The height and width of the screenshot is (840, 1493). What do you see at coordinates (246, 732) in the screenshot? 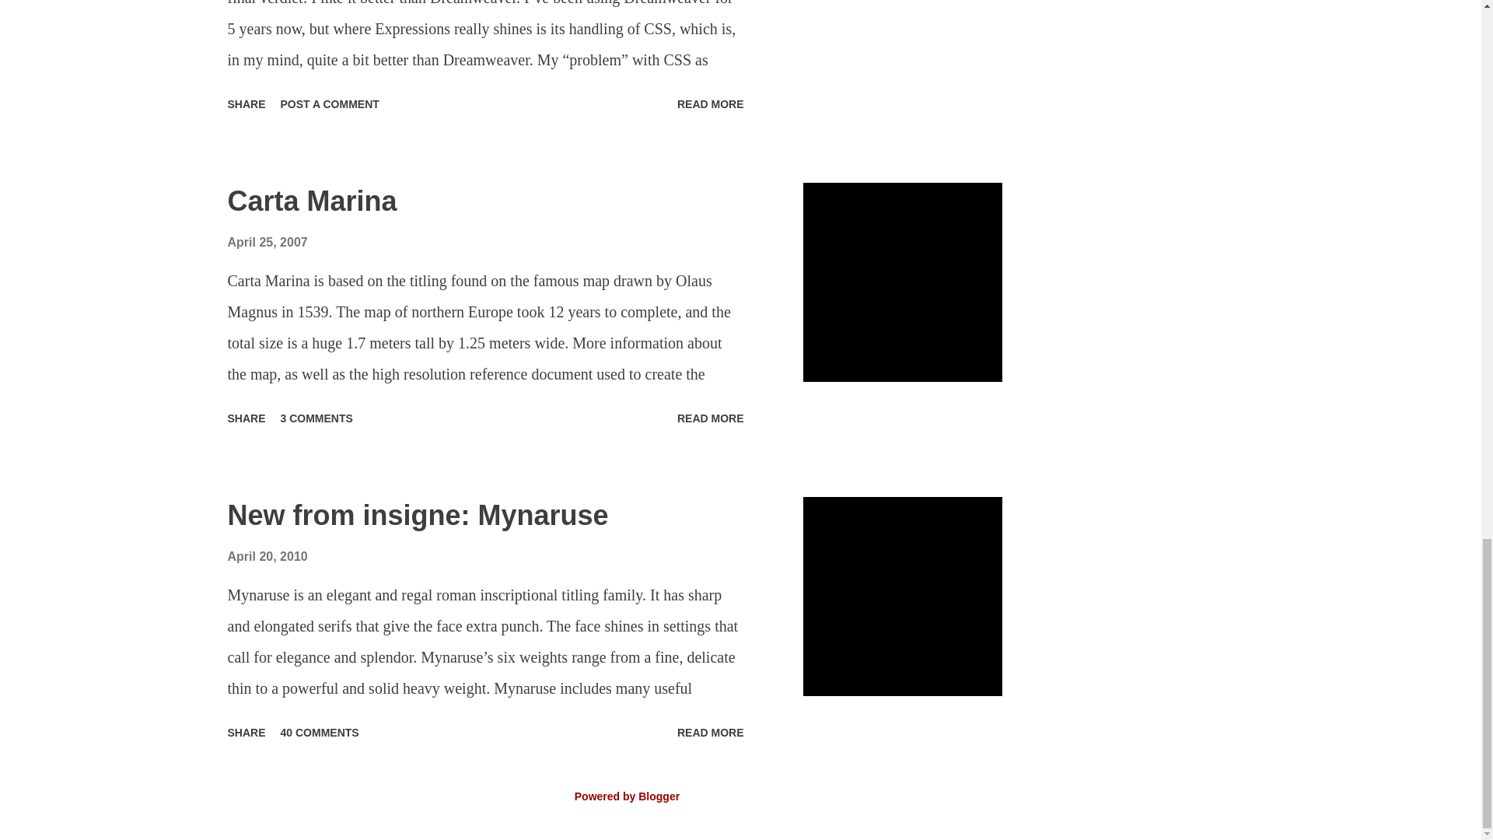
I see `SHARE` at bounding box center [246, 732].